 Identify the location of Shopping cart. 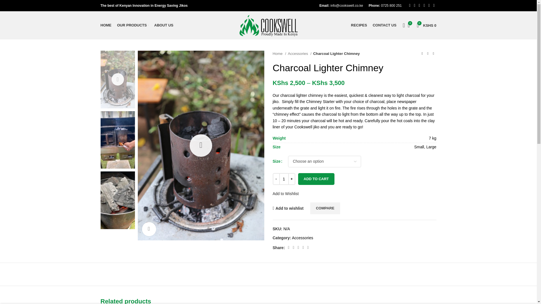
(384, 25).